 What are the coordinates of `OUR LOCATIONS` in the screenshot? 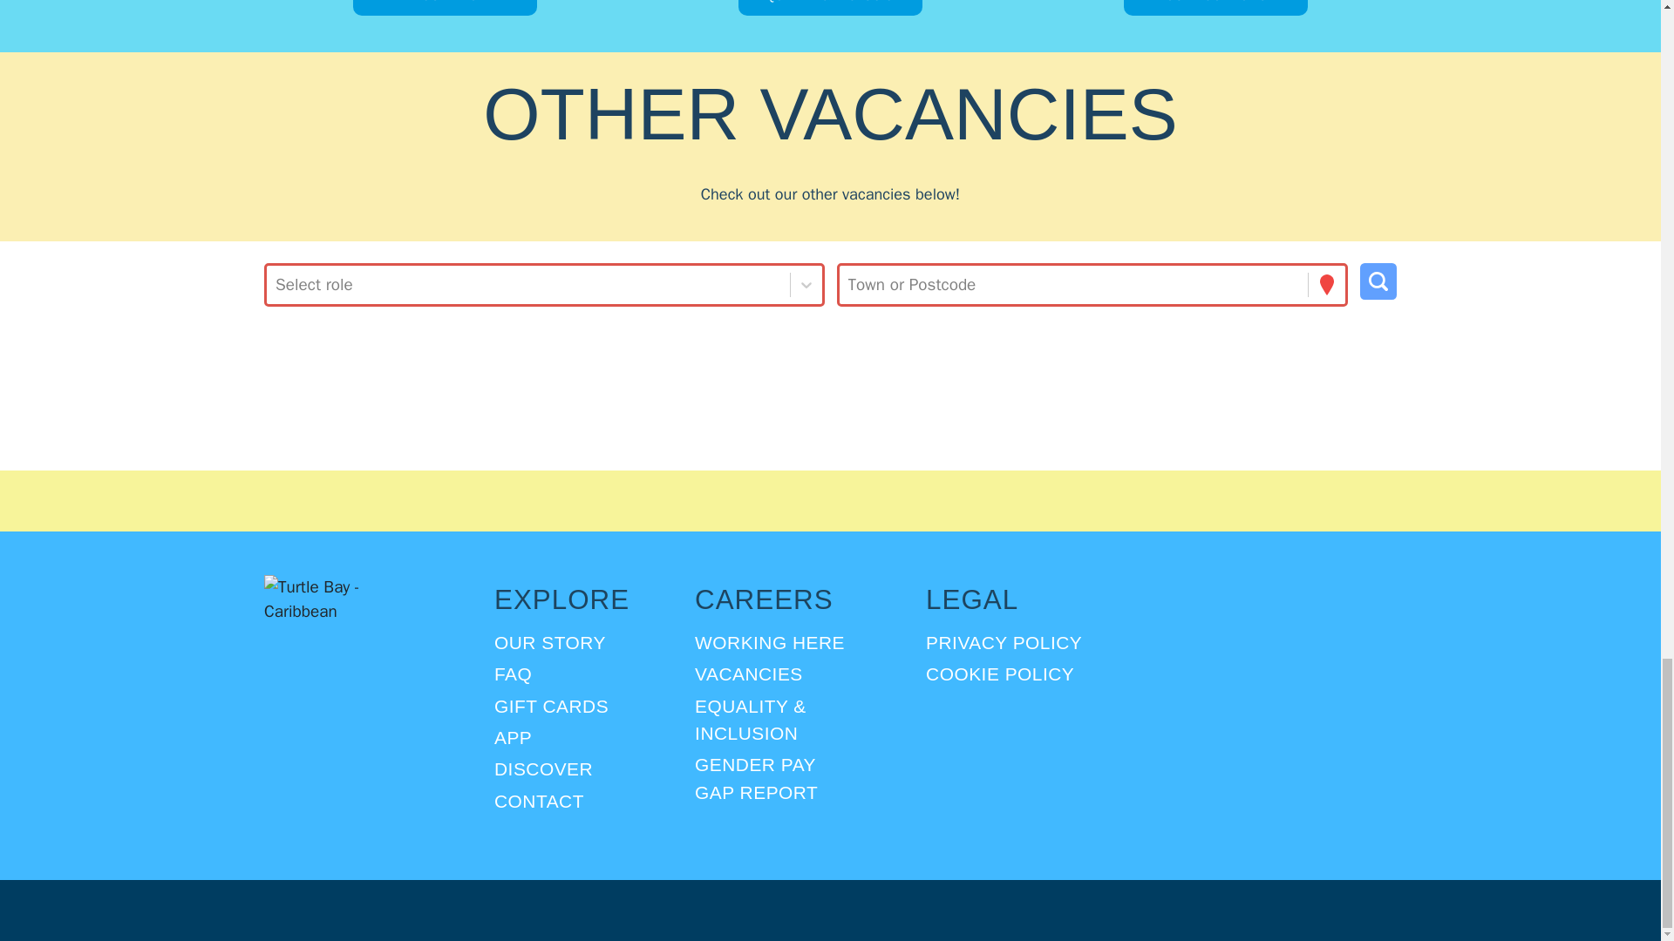 It's located at (1215, 8).